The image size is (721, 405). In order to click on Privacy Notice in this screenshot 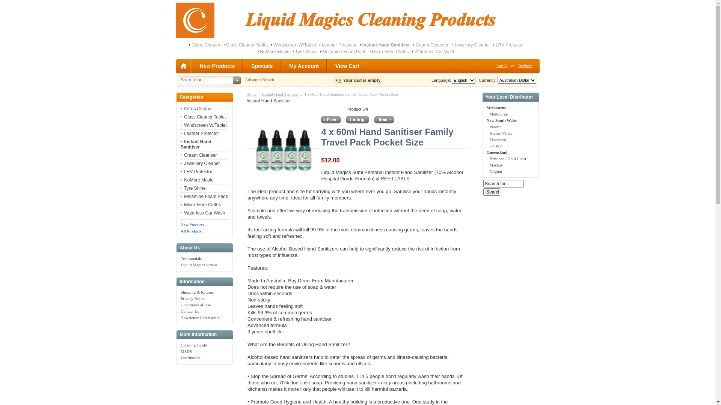, I will do `click(193, 298)`.